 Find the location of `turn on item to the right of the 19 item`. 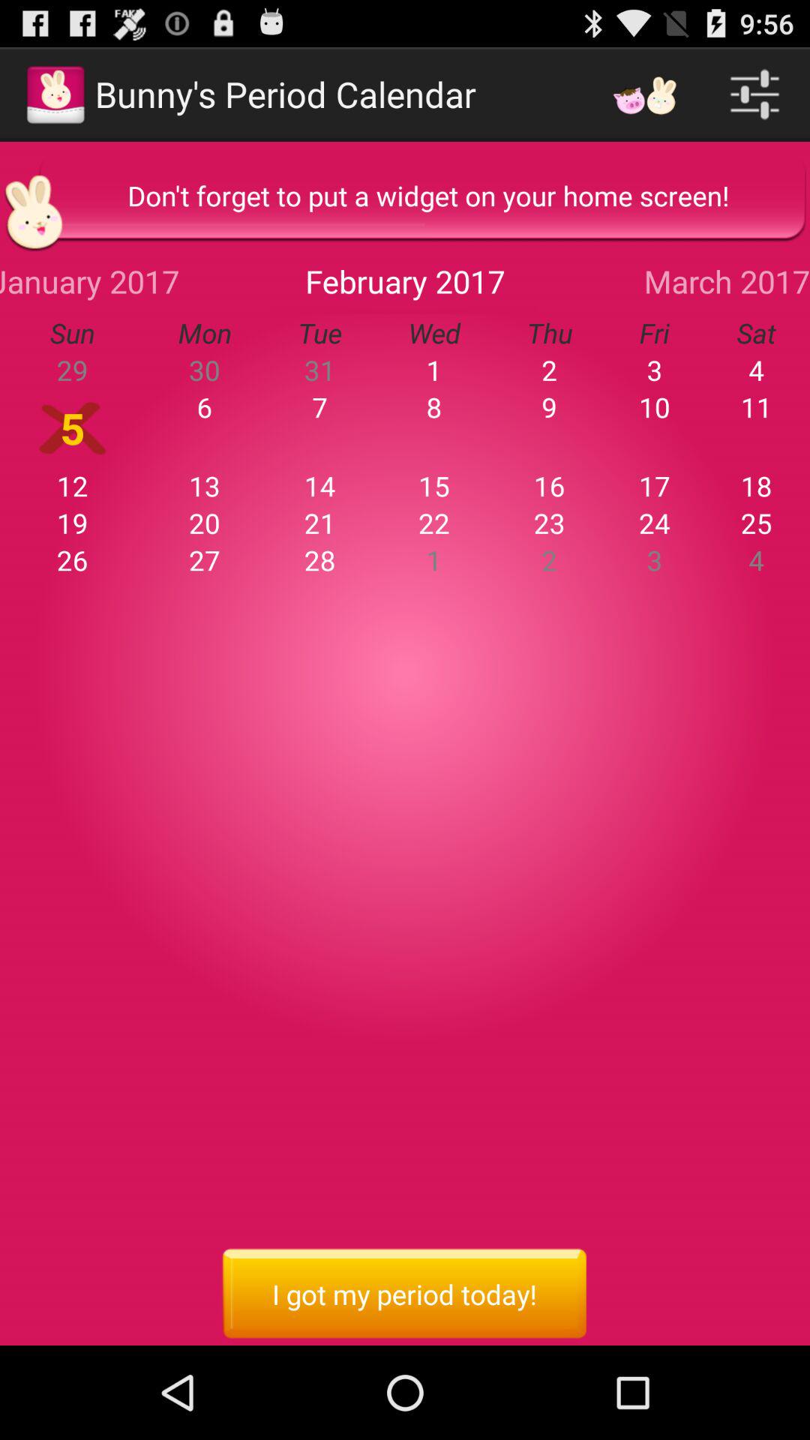

turn on item to the right of the 19 item is located at coordinates (205, 559).